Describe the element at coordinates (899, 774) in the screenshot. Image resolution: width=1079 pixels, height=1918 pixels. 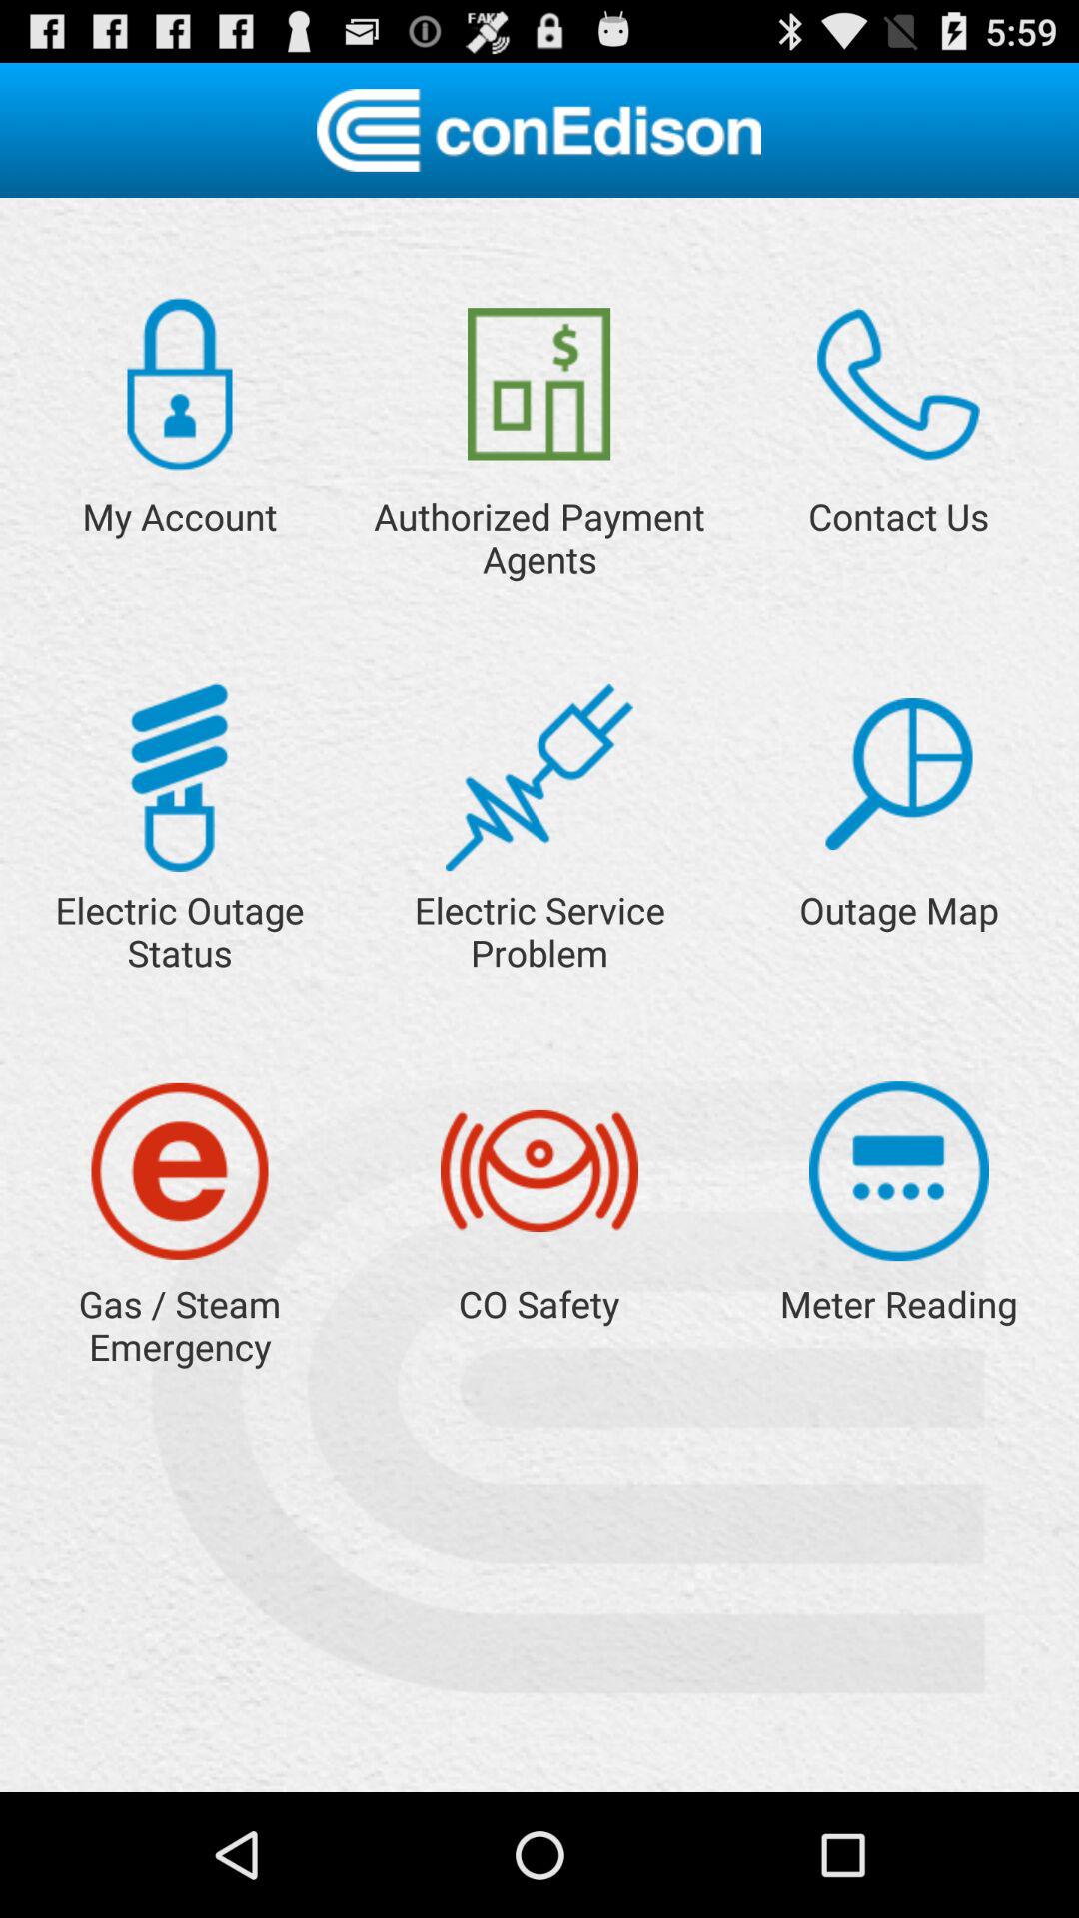
I see `select option` at that location.